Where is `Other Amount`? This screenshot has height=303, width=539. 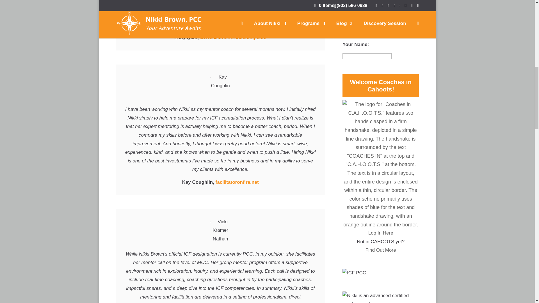
Other Amount is located at coordinates (353, 33).